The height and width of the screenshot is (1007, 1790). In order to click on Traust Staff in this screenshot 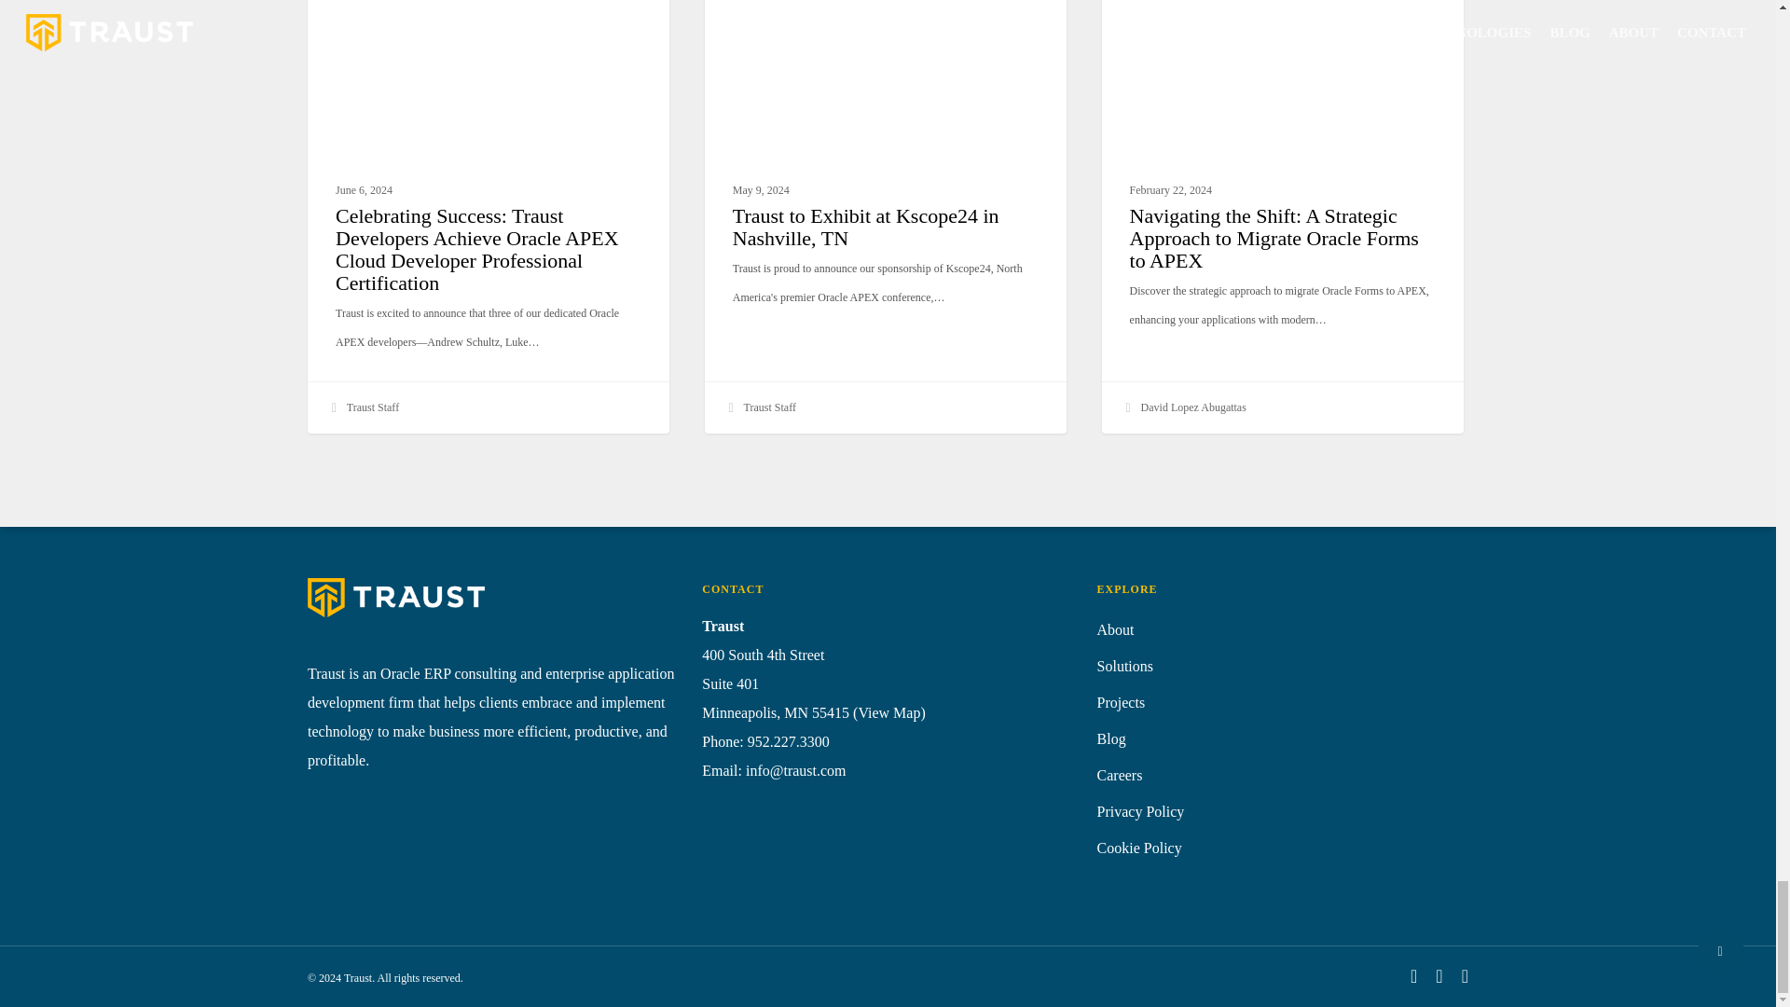, I will do `click(364, 408)`.